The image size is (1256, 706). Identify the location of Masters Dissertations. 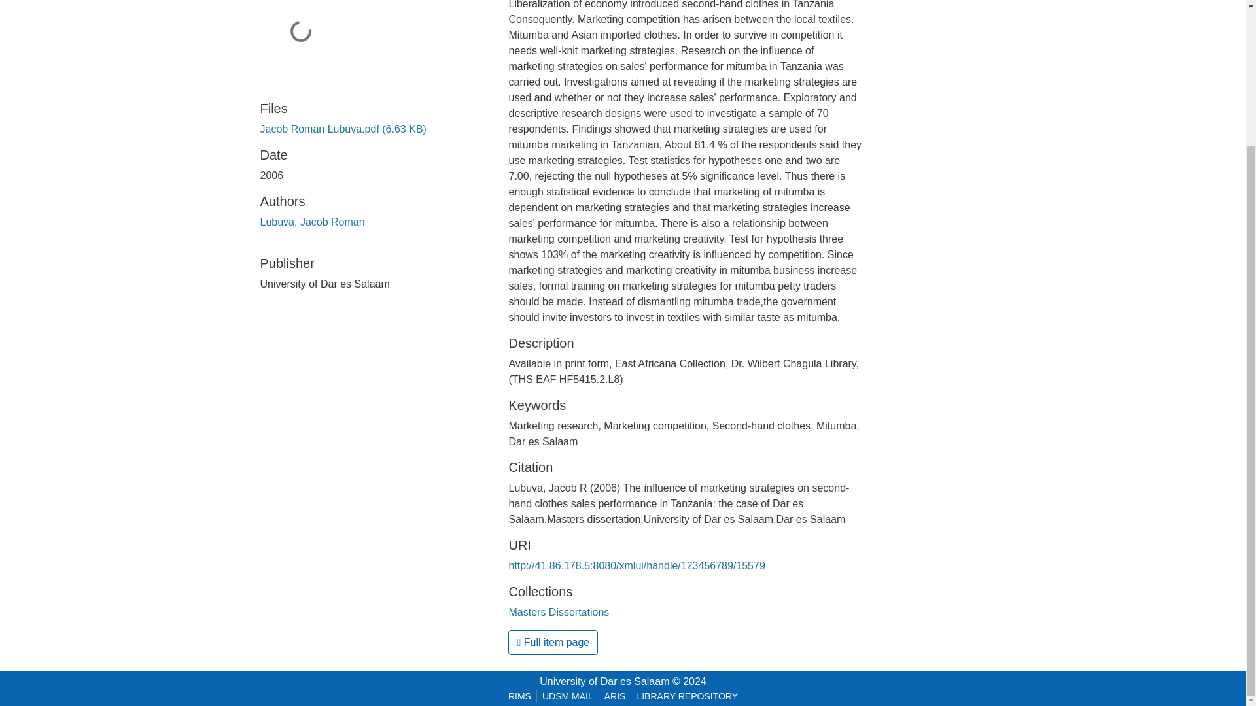
(559, 612).